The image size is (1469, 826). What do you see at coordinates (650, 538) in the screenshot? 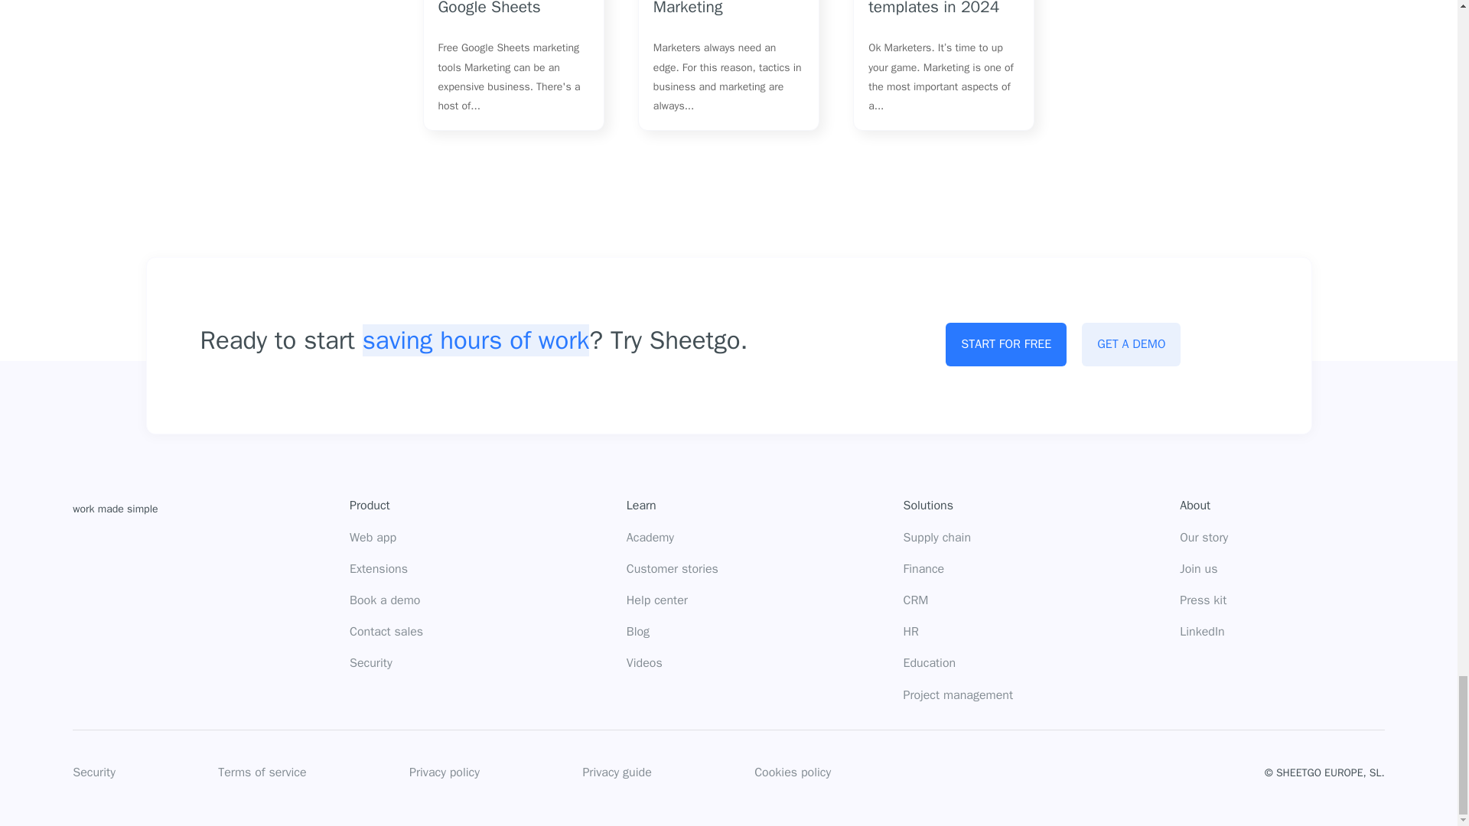
I see `Academy` at bounding box center [650, 538].